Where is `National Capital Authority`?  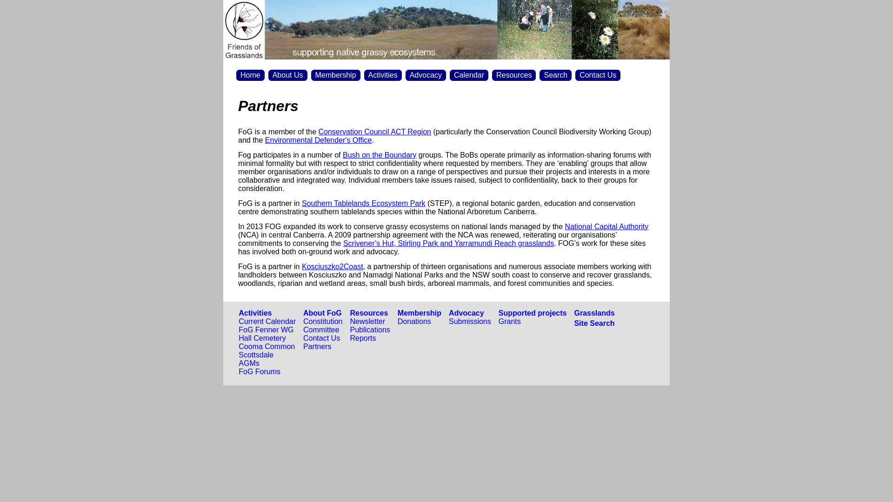 National Capital Authority is located at coordinates (607, 227).